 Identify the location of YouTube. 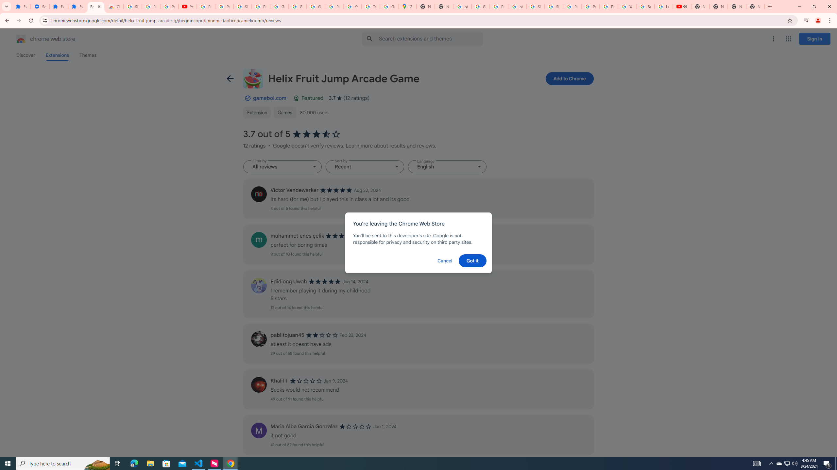
(627, 7).